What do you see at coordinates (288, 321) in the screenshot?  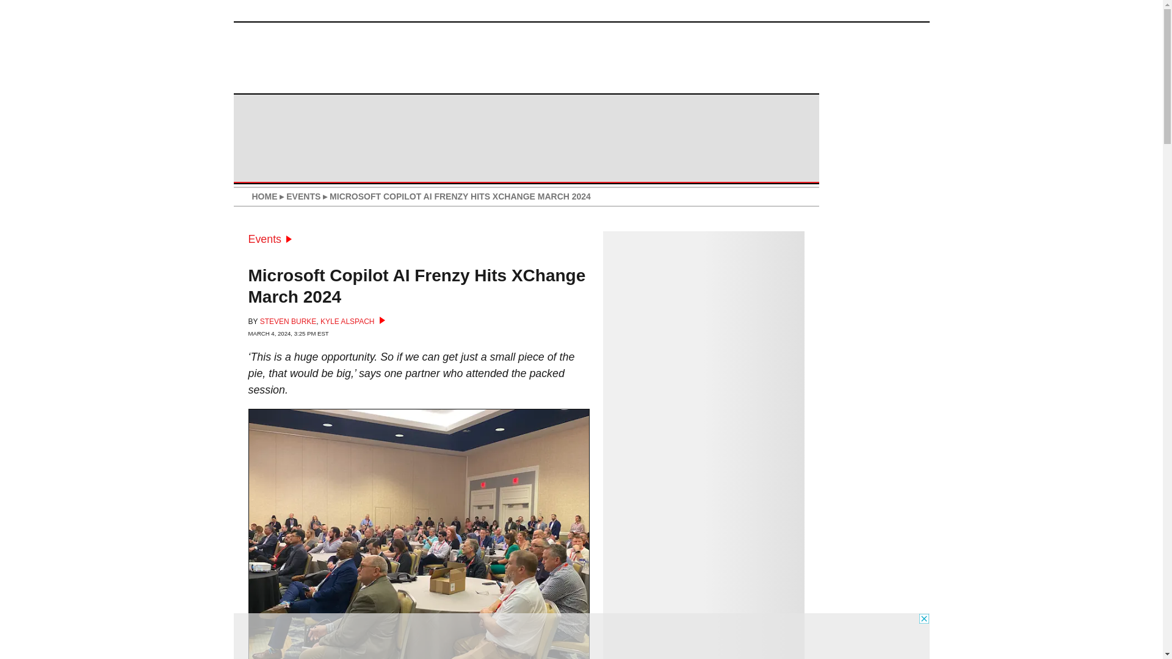 I see `STEVEN BURKE` at bounding box center [288, 321].